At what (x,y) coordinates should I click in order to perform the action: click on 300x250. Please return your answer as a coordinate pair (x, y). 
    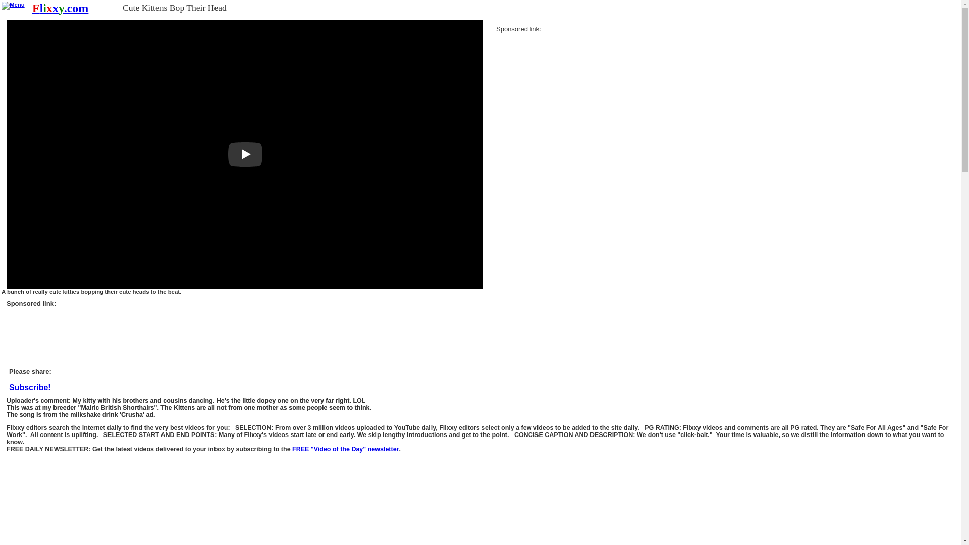
    Looking at the image, I should click on (571, 93).